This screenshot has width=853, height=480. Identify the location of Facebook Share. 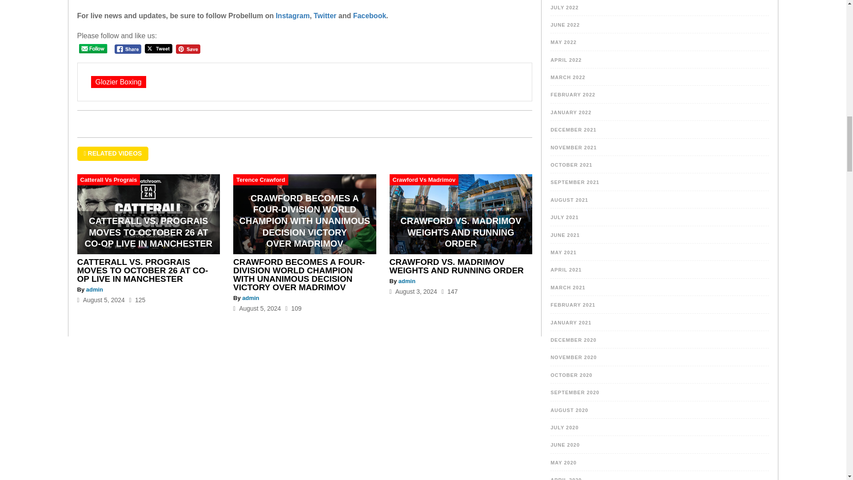
(128, 49).